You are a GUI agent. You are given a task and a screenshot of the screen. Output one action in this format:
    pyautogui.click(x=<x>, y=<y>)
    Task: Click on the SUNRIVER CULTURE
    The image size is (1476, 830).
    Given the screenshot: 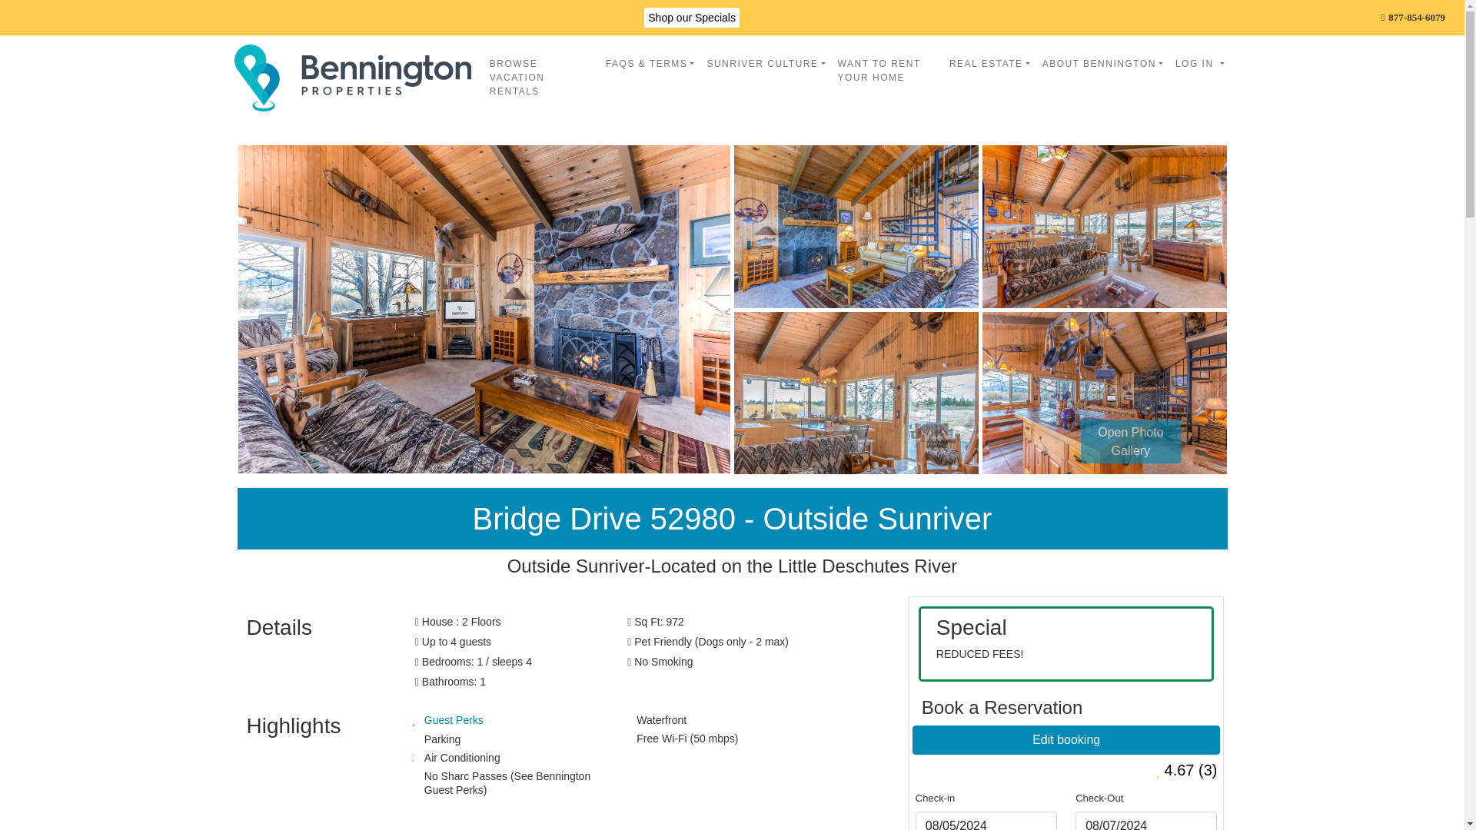 What is the action you would take?
    pyautogui.click(x=765, y=63)
    